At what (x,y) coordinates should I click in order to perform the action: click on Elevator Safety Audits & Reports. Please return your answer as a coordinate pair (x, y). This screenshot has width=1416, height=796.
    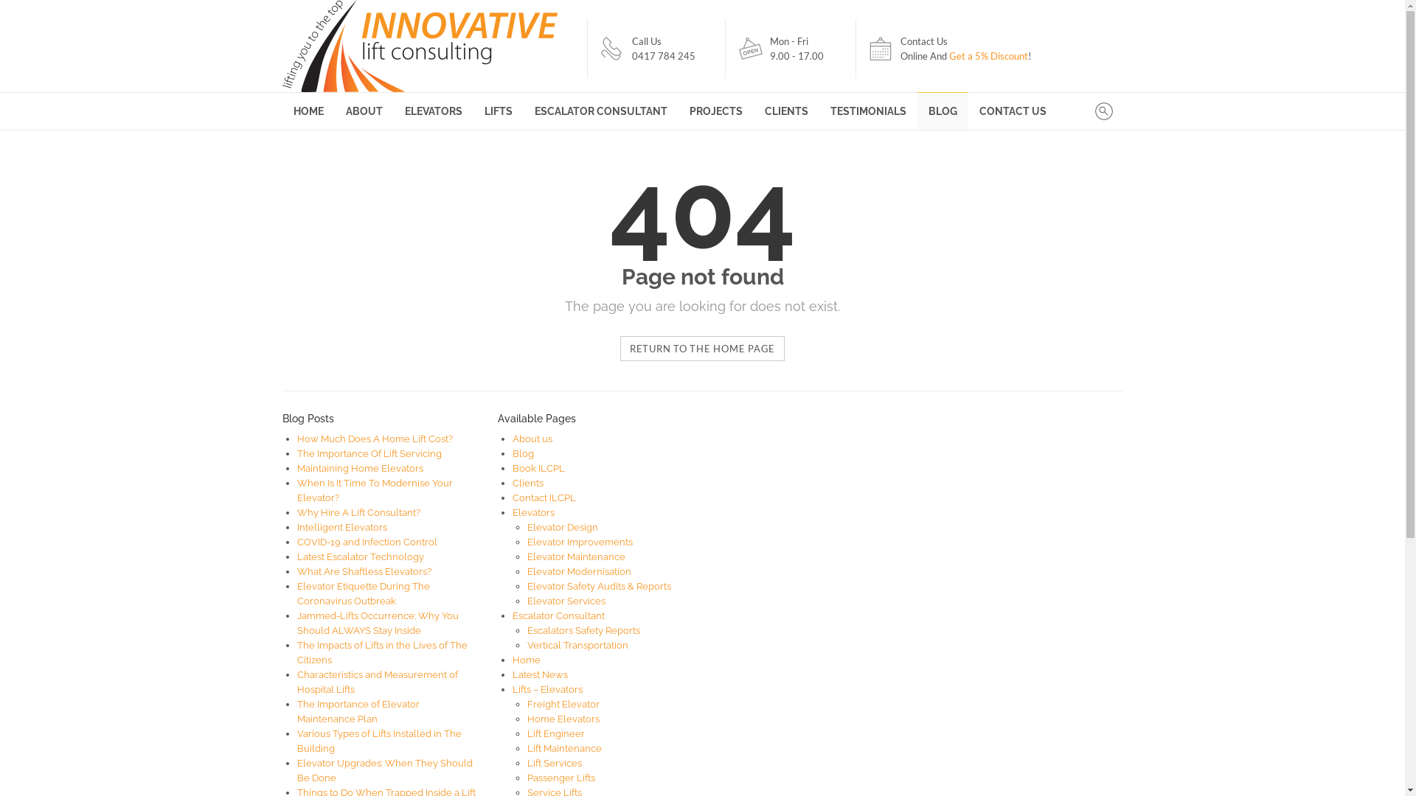
    Looking at the image, I should click on (599, 587).